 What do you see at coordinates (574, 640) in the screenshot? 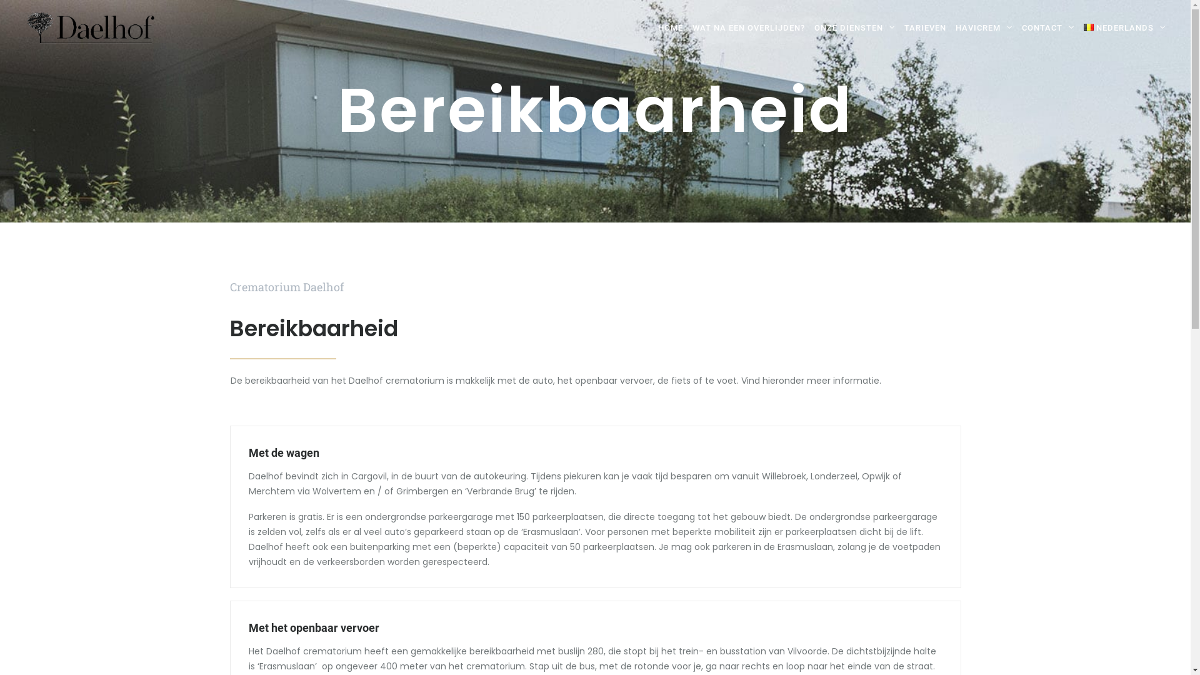
I see `FR` at bounding box center [574, 640].